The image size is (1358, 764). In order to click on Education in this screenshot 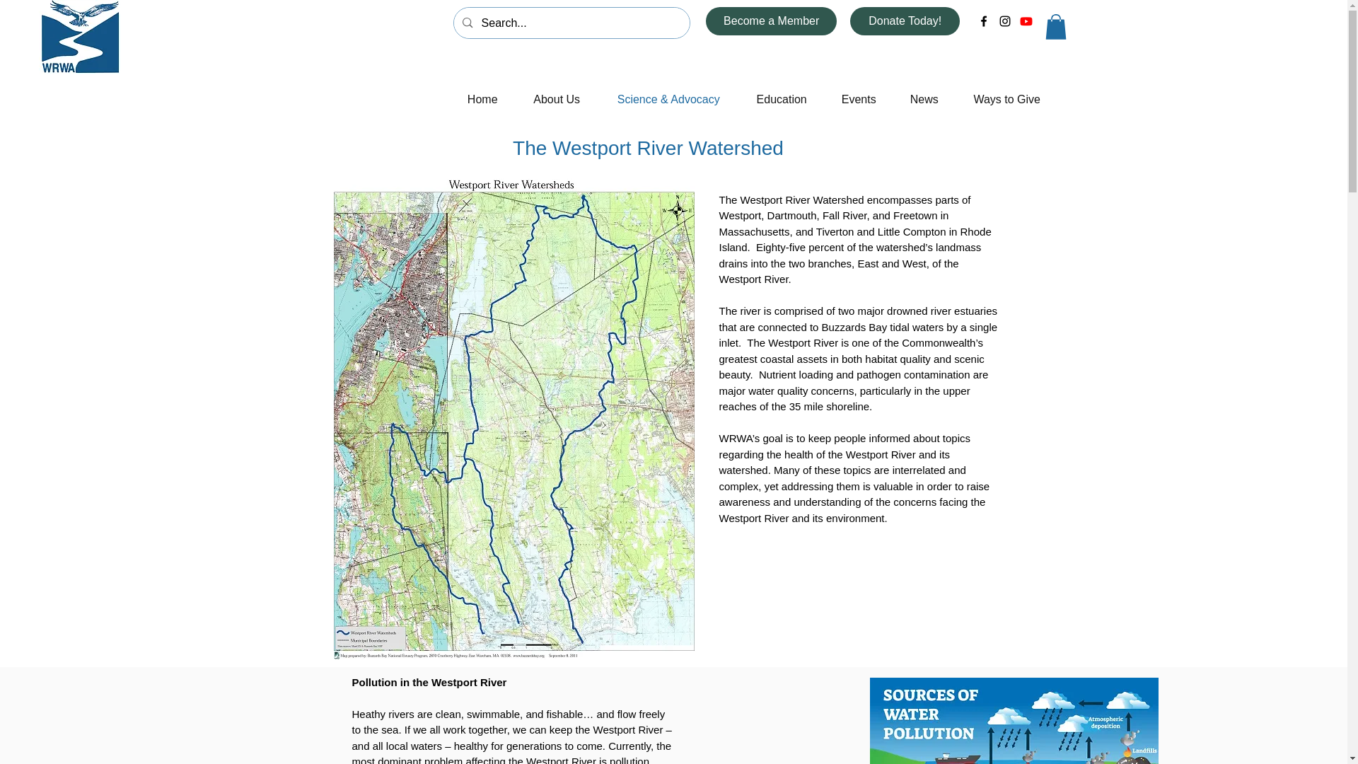, I will do `click(781, 99)`.